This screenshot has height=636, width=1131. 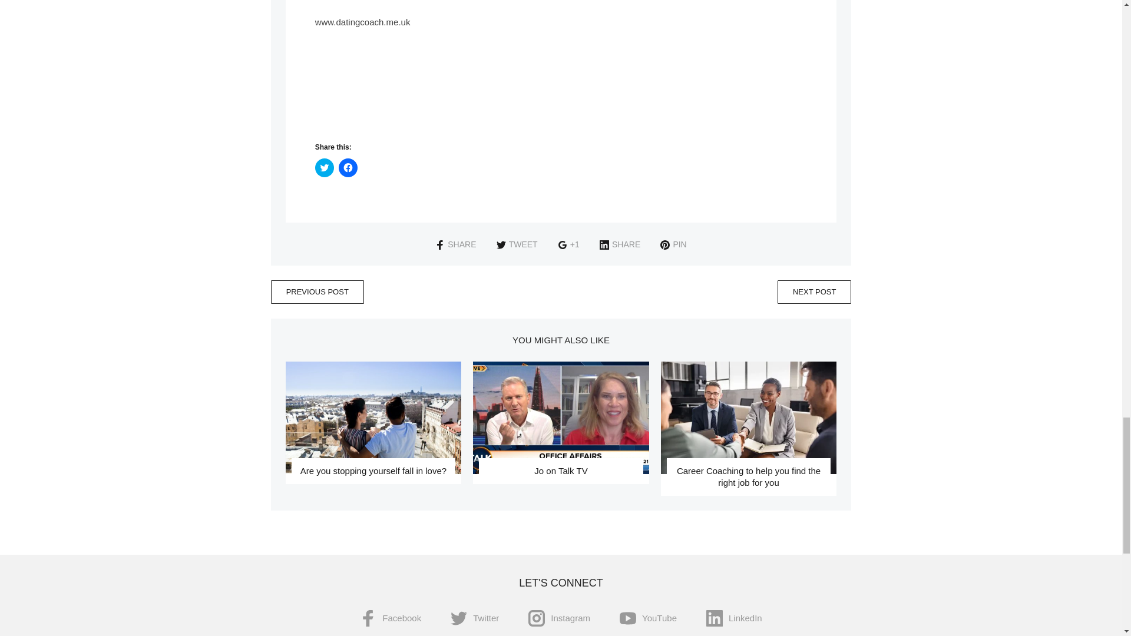 What do you see at coordinates (561, 418) in the screenshot?
I see `Jo on Talk TV` at bounding box center [561, 418].